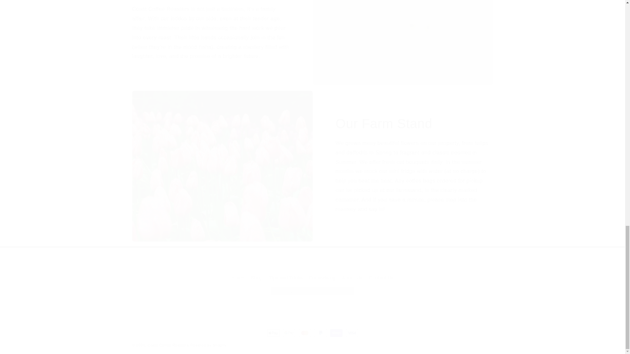 The width and height of the screenshot is (630, 354). Describe the element at coordinates (312, 278) in the screenshot. I see `Home Shop Tips and Tricks Fundraising About Us Contact Us` at that location.